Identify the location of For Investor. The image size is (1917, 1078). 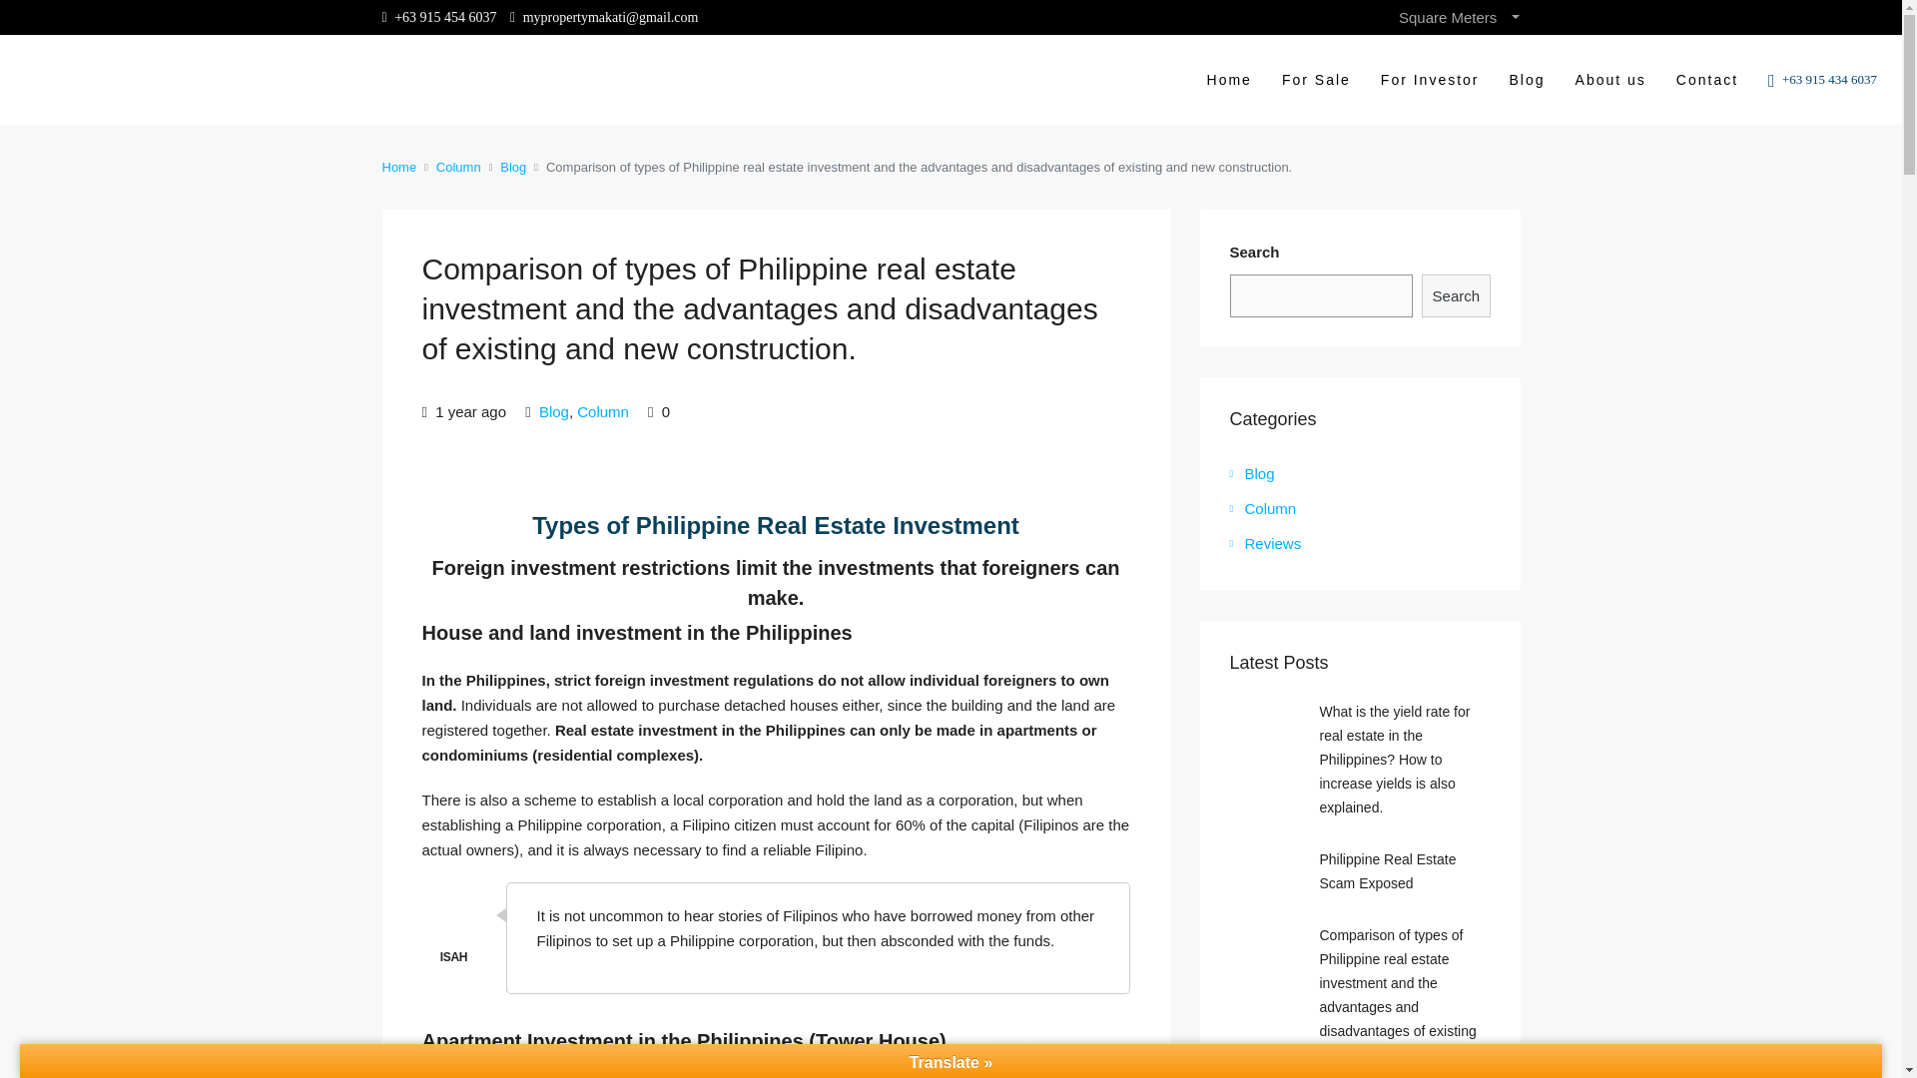
(1430, 80).